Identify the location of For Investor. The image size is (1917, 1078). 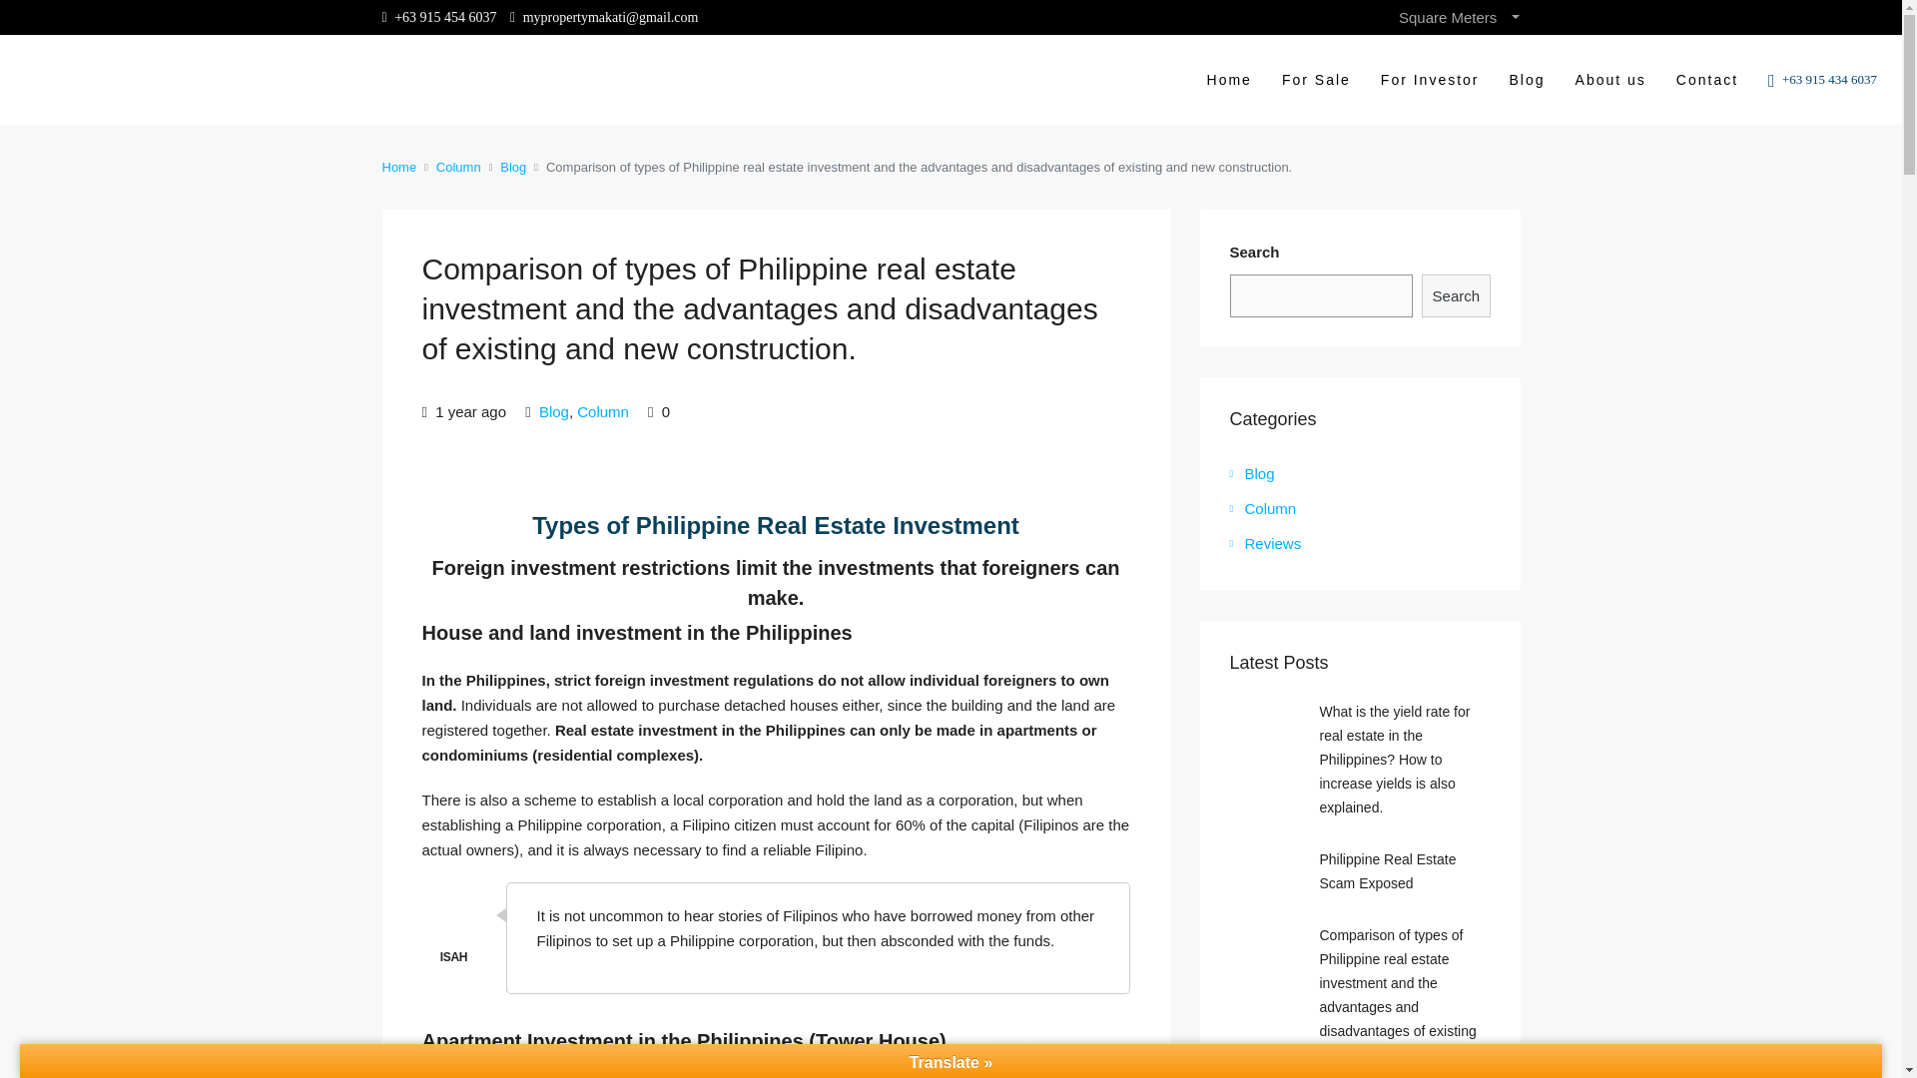
(1430, 80).